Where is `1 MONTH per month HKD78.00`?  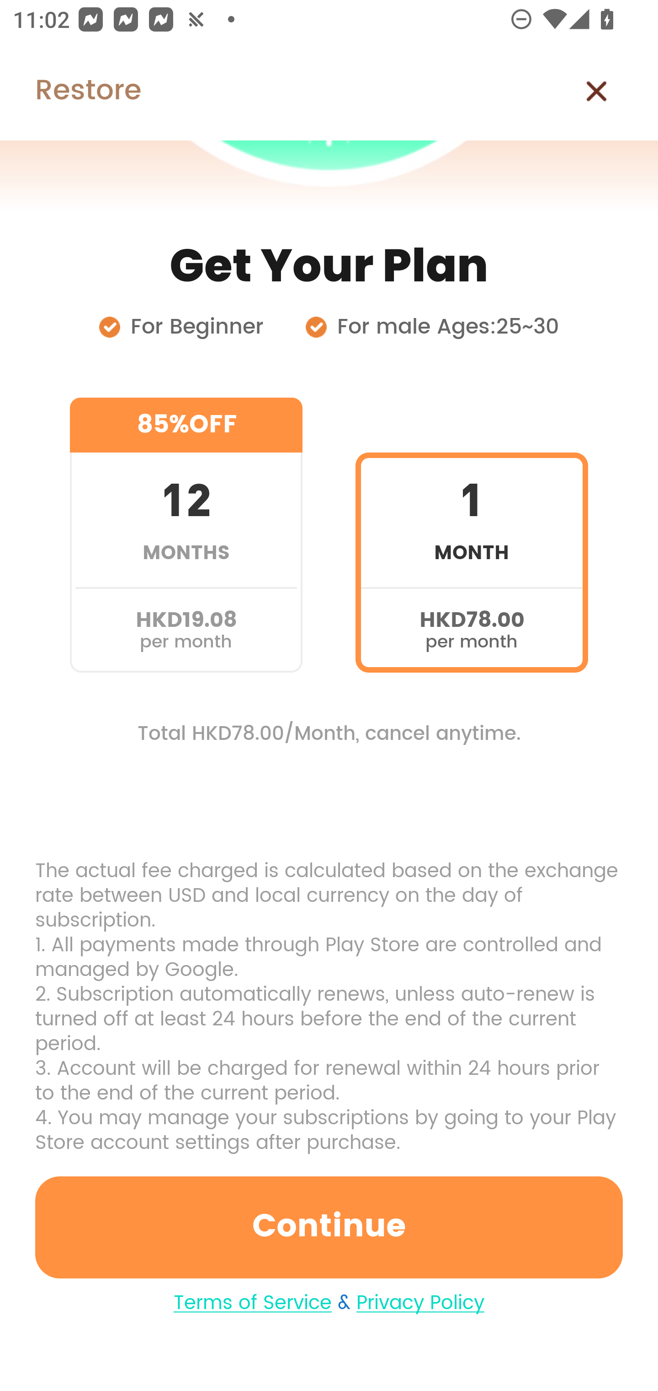 1 MONTH per month HKD78.00 is located at coordinates (472, 535).